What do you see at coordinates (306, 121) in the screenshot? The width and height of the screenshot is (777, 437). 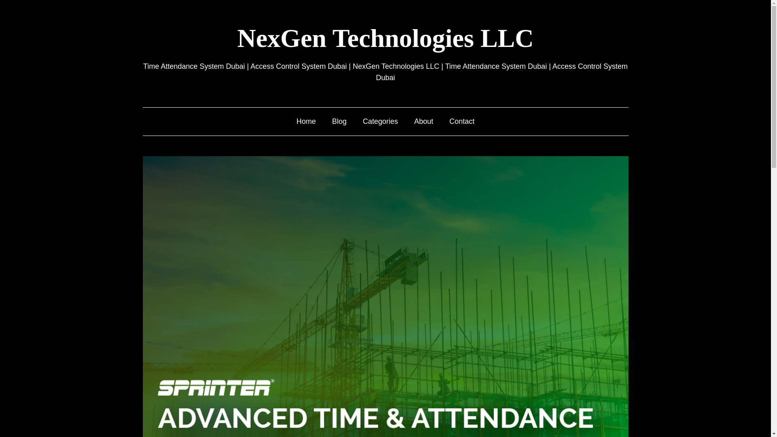 I see `Home` at bounding box center [306, 121].